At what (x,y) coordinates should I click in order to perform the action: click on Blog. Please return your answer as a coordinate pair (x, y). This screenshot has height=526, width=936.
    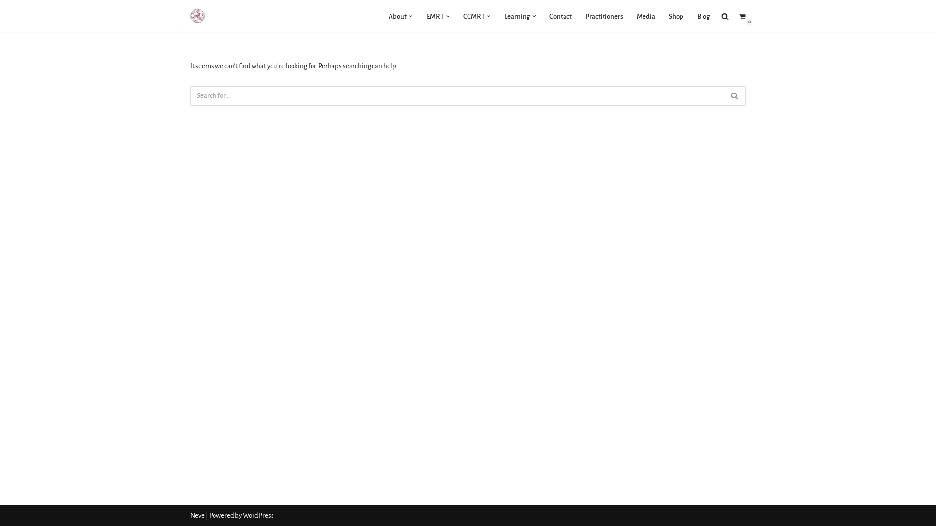
    Looking at the image, I should click on (703, 16).